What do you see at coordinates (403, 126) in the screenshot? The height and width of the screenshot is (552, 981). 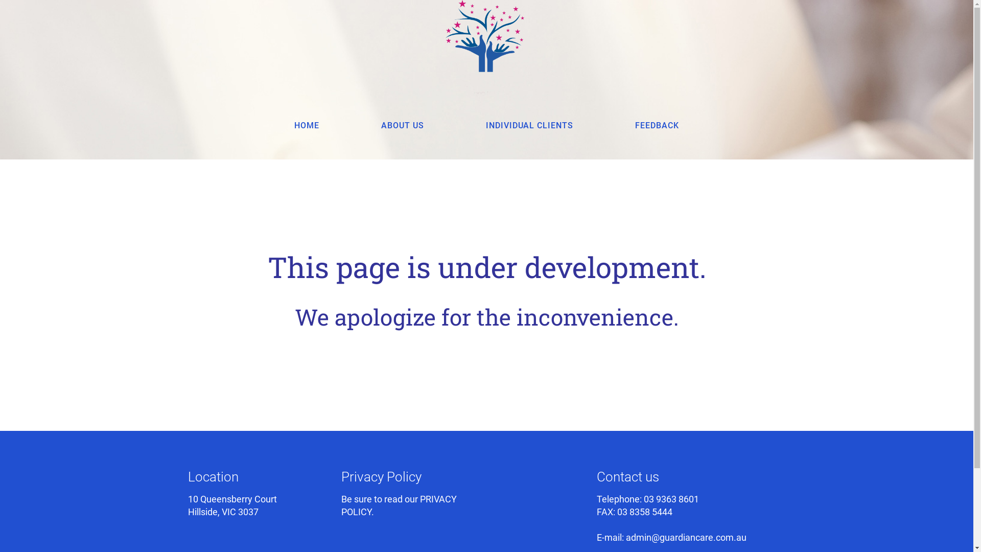 I see `ABOUT US` at bounding box center [403, 126].